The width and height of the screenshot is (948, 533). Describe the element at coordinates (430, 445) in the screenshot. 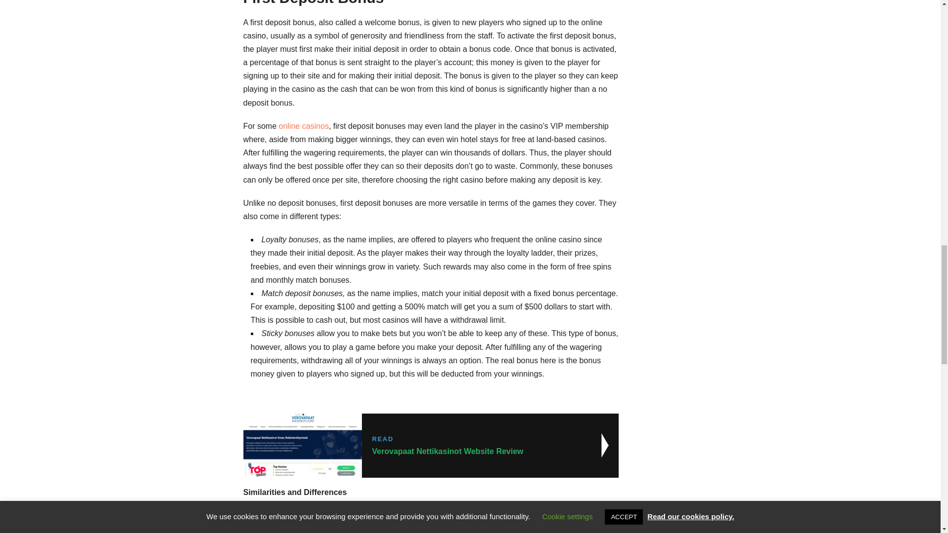

I see `online casinos` at that location.